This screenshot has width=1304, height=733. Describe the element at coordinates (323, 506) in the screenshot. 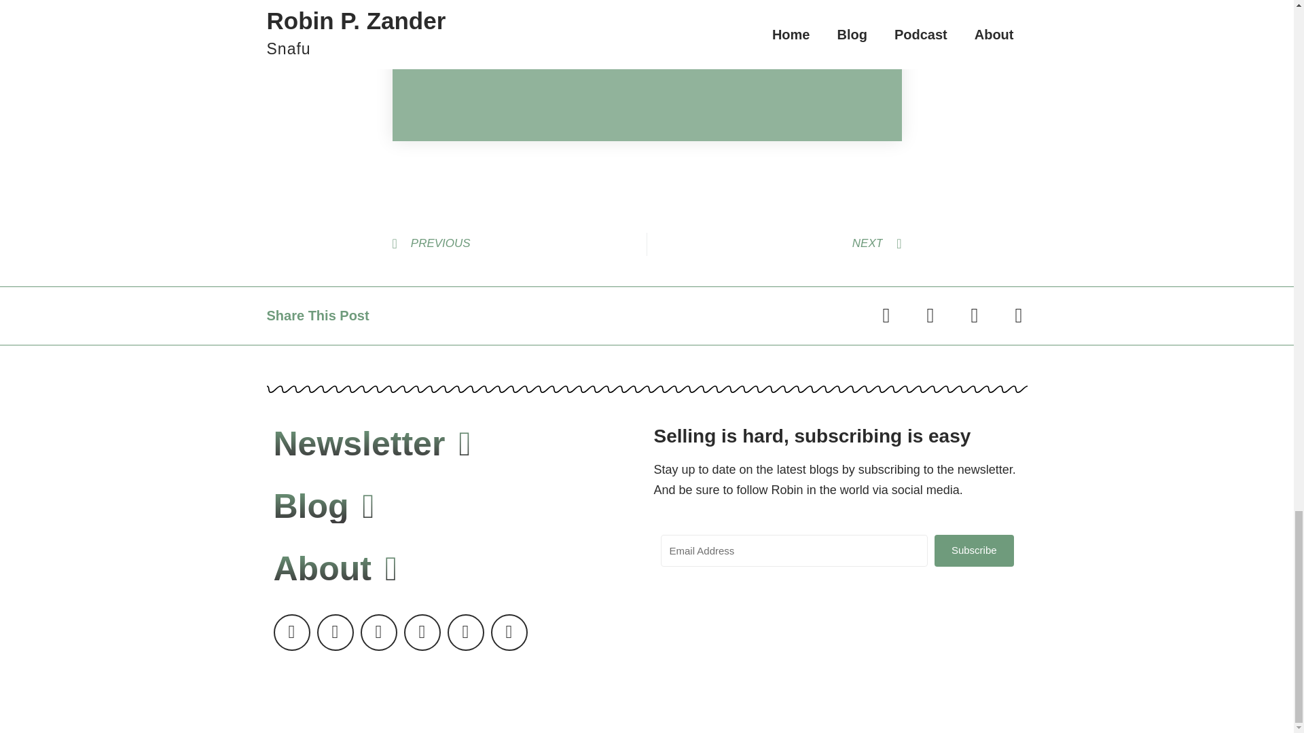

I see `Blog` at that location.